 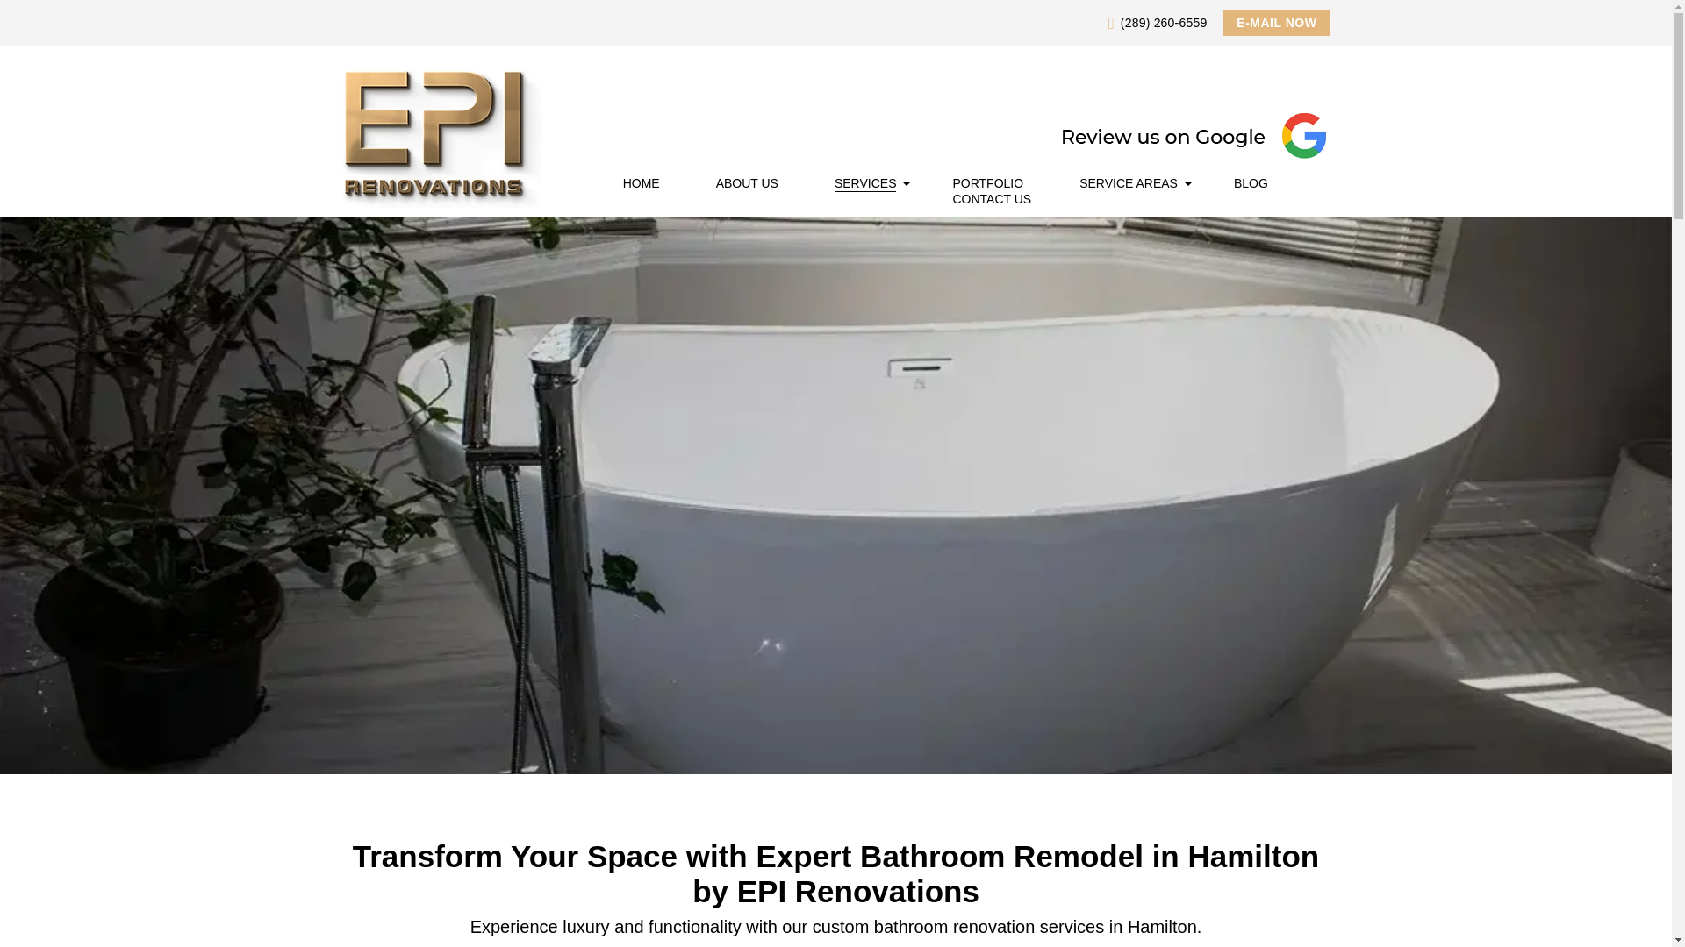 I want to click on SERVICE AREAS, so click(x=1129, y=182).